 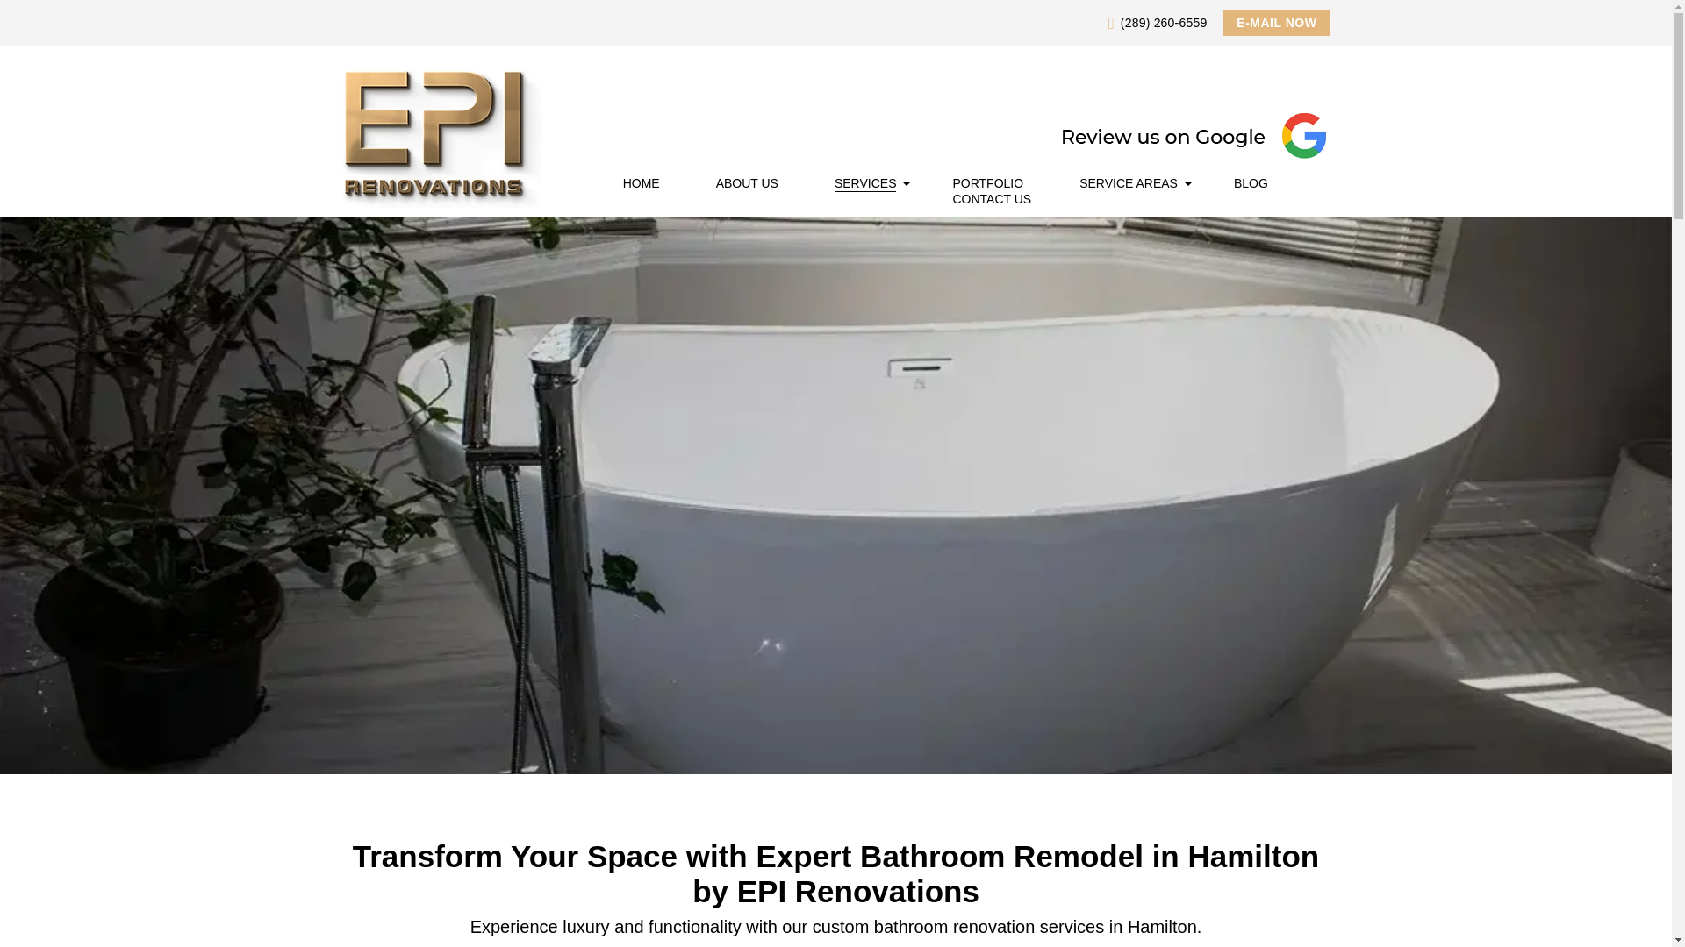 I want to click on SERVICE AREAS, so click(x=1129, y=182).